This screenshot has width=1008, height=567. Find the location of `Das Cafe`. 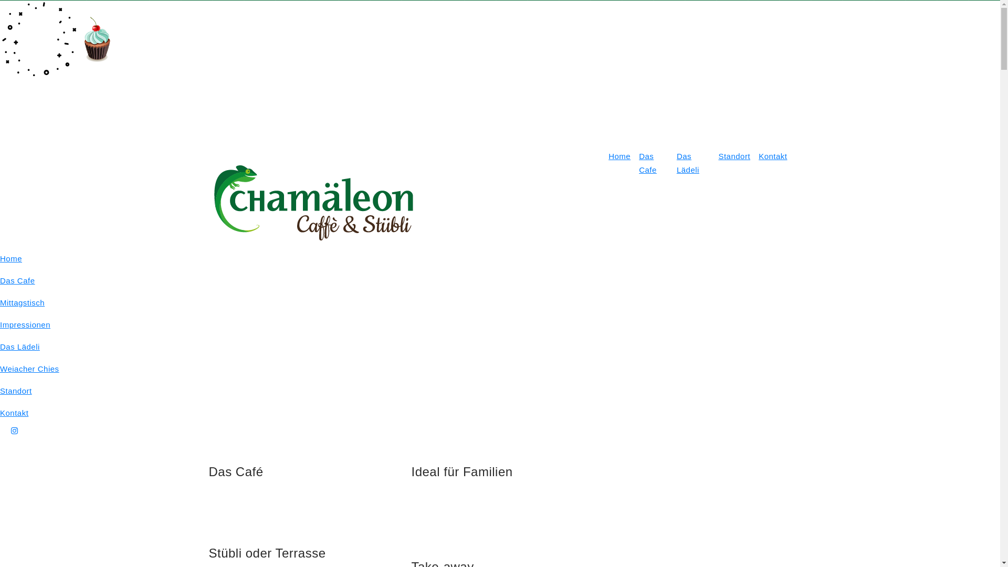

Das Cafe is located at coordinates (654, 163).